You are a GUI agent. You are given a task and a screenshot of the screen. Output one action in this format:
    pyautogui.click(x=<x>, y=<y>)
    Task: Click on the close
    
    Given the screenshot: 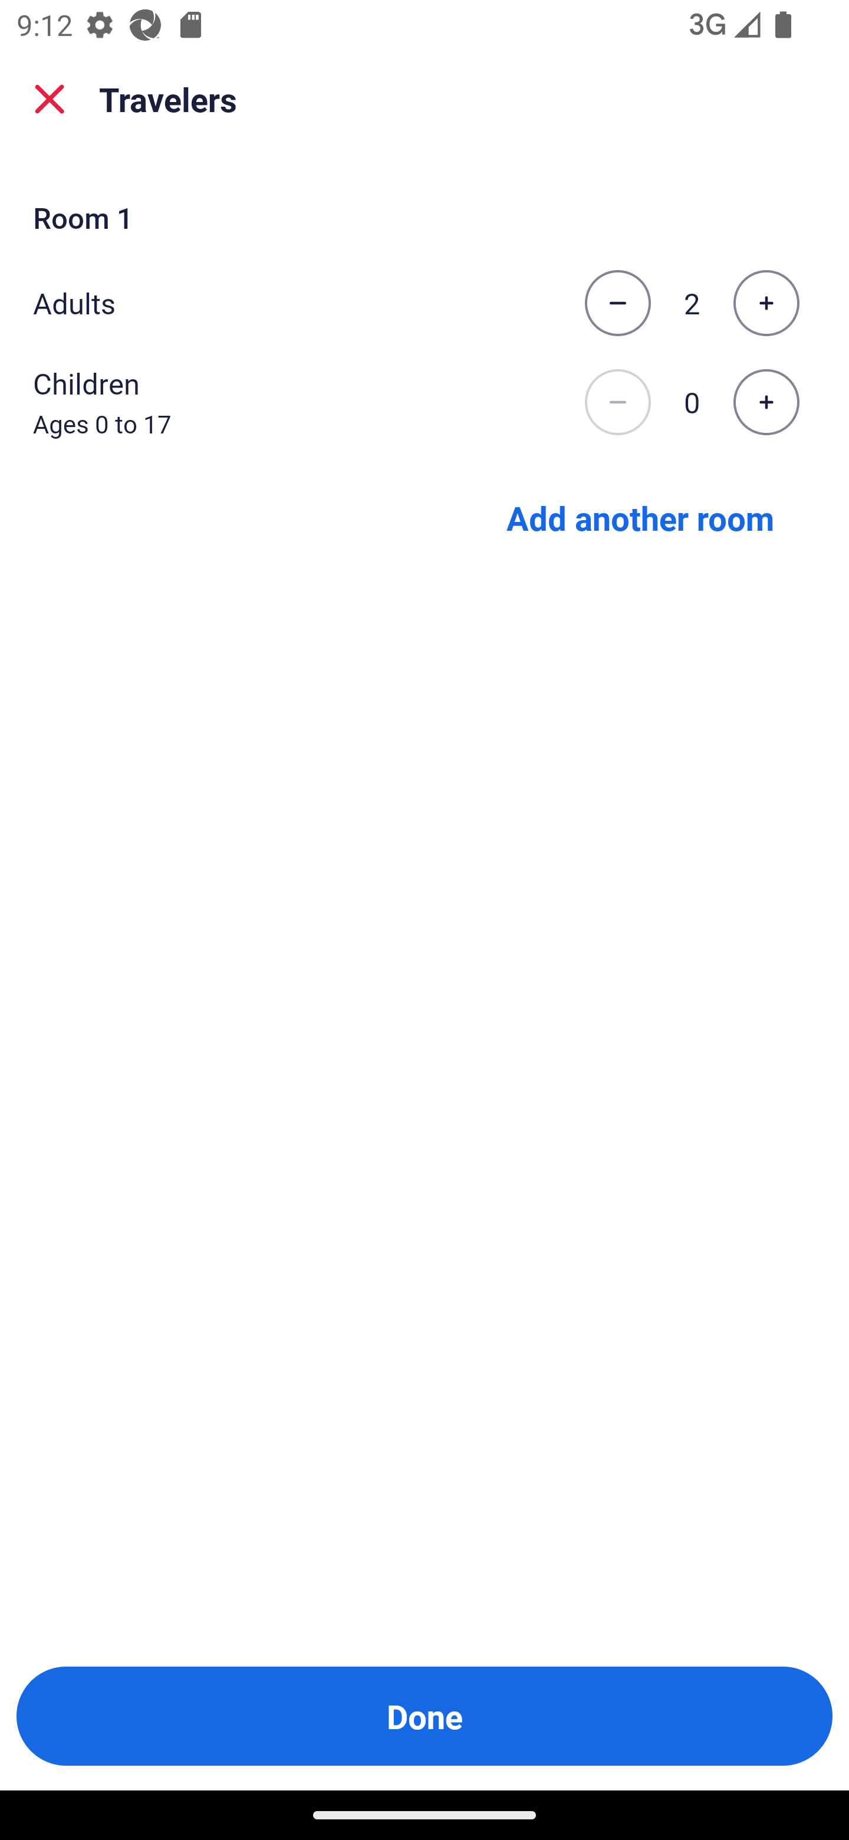 What is the action you would take?
    pyautogui.click(x=50, y=99)
    